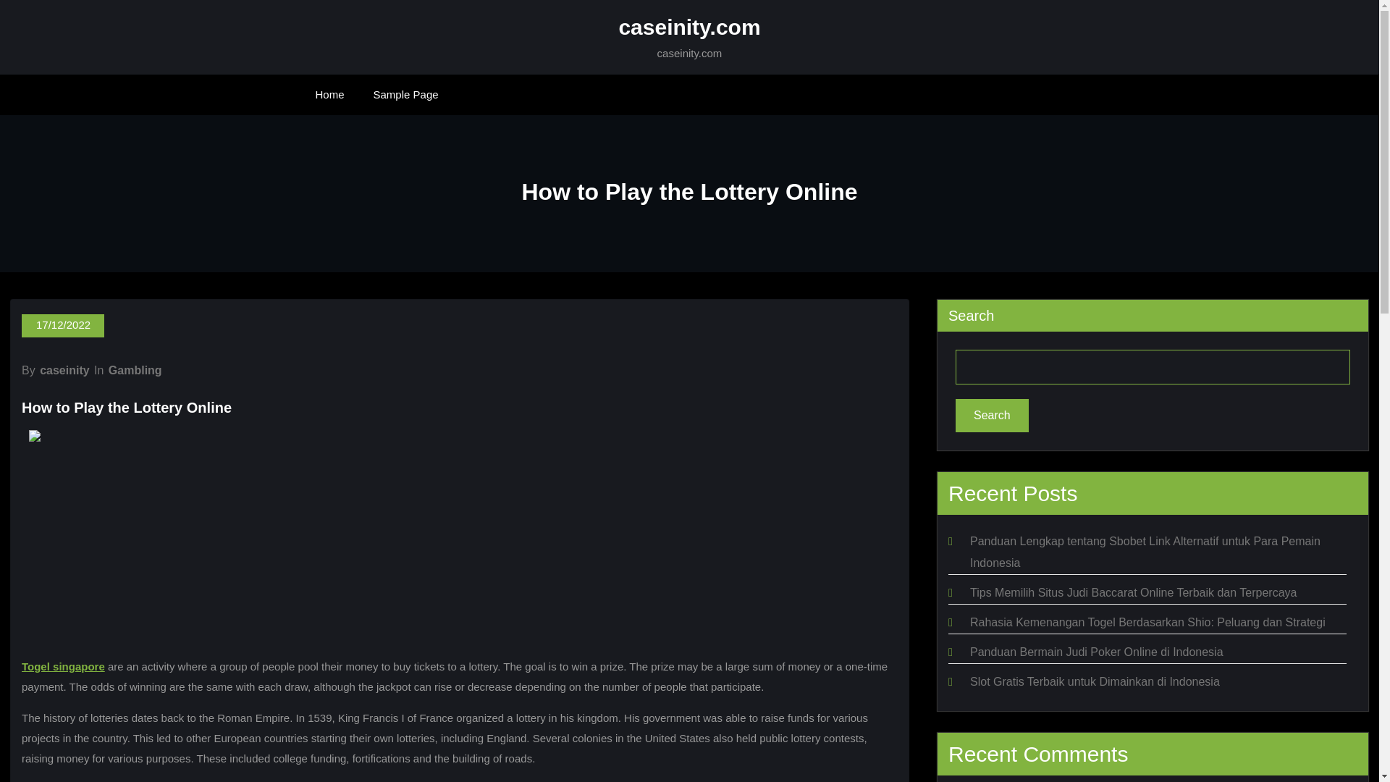 Image resolution: width=1390 pixels, height=782 pixels. What do you see at coordinates (330, 94) in the screenshot?
I see `Home` at bounding box center [330, 94].